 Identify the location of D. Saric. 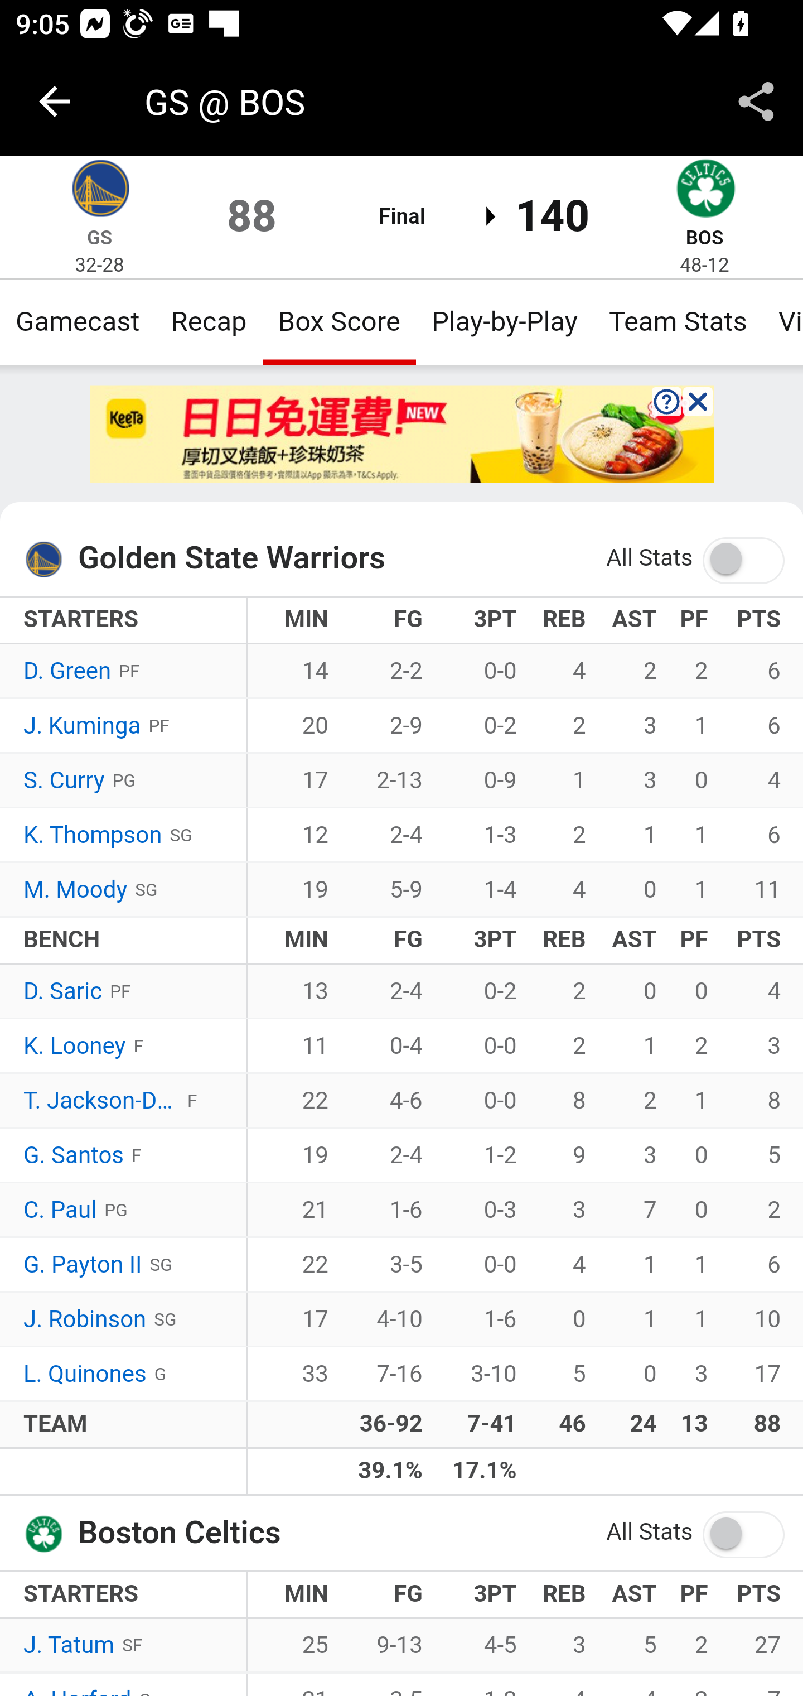
(62, 991).